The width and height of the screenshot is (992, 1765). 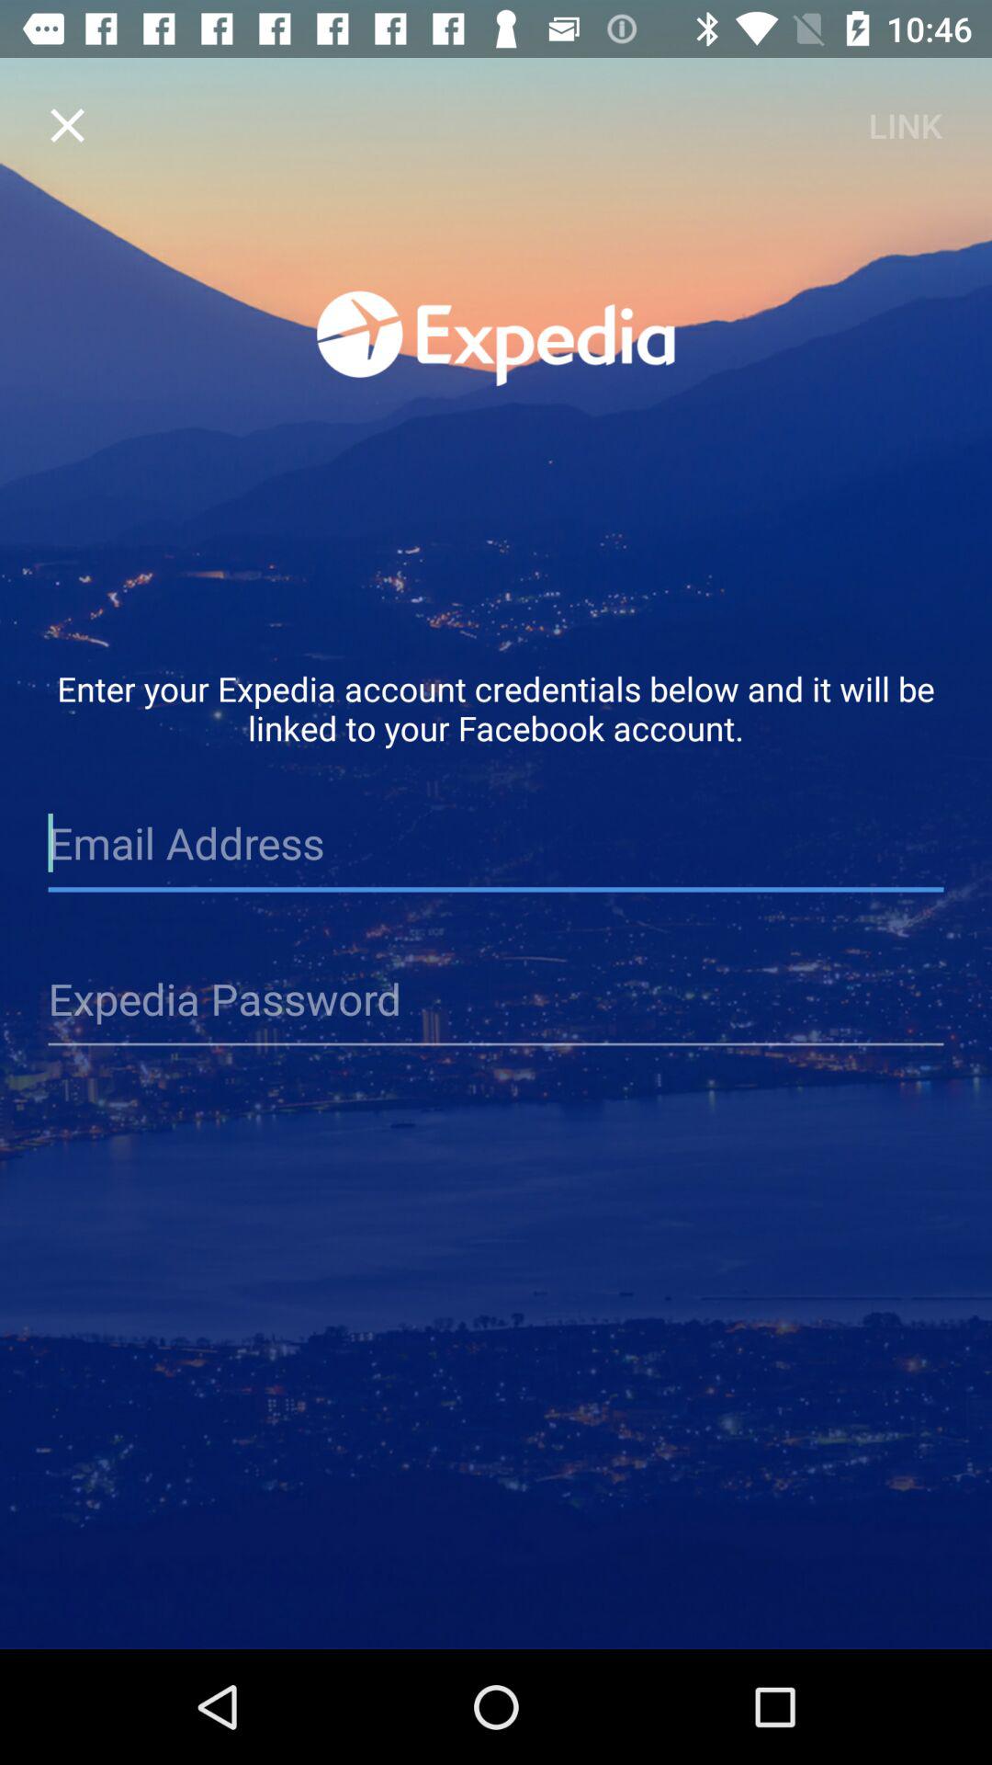 What do you see at coordinates (67, 125) in the screenshot?
I see `select item above the enter your expedia` at bounding box center [67, 125].